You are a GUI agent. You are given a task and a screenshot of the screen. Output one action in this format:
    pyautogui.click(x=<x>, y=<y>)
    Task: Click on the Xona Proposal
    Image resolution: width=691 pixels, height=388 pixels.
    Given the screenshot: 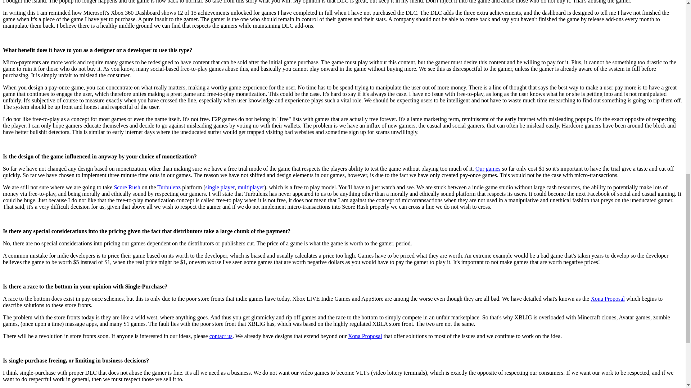 What is the action you would take?
    pyautogui.click(x=365, y=336)
    